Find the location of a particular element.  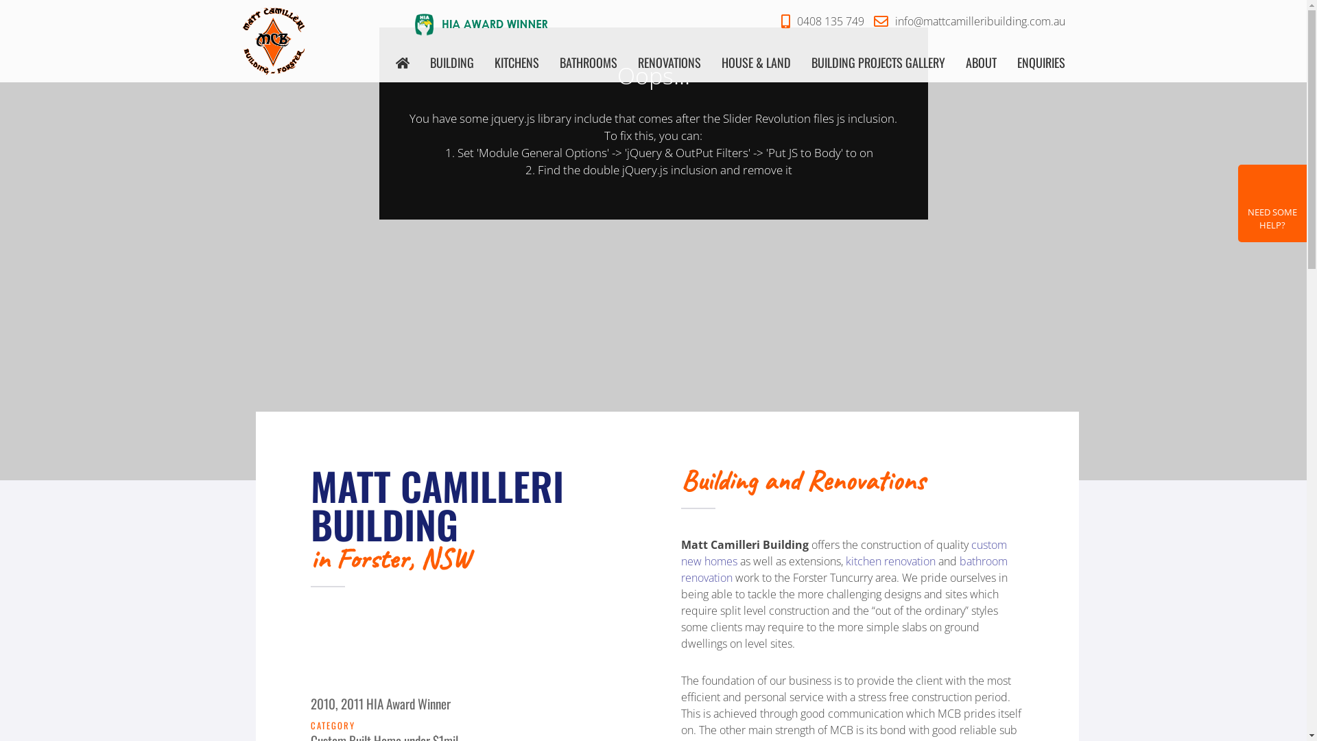

ABOUT is located at coordinates (981, 62).